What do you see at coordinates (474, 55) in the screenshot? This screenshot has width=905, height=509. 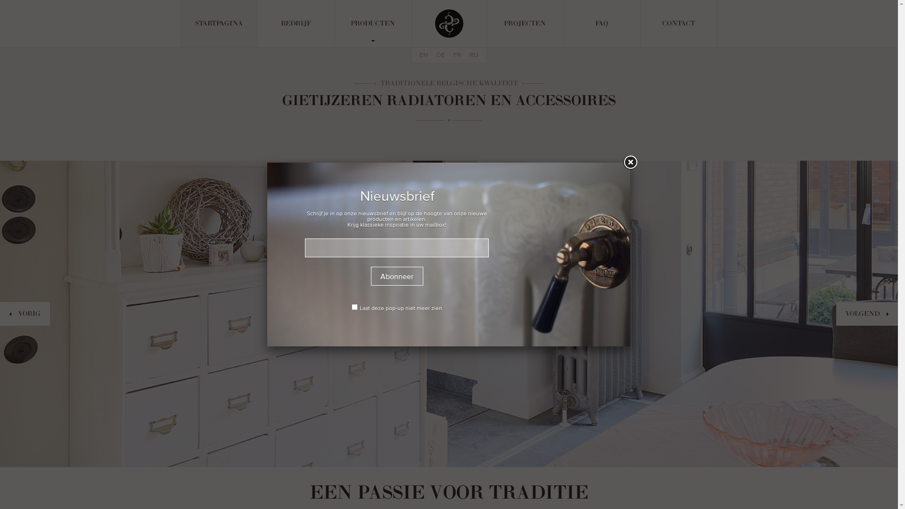 I see `RU` at bounding box center [474, 55].